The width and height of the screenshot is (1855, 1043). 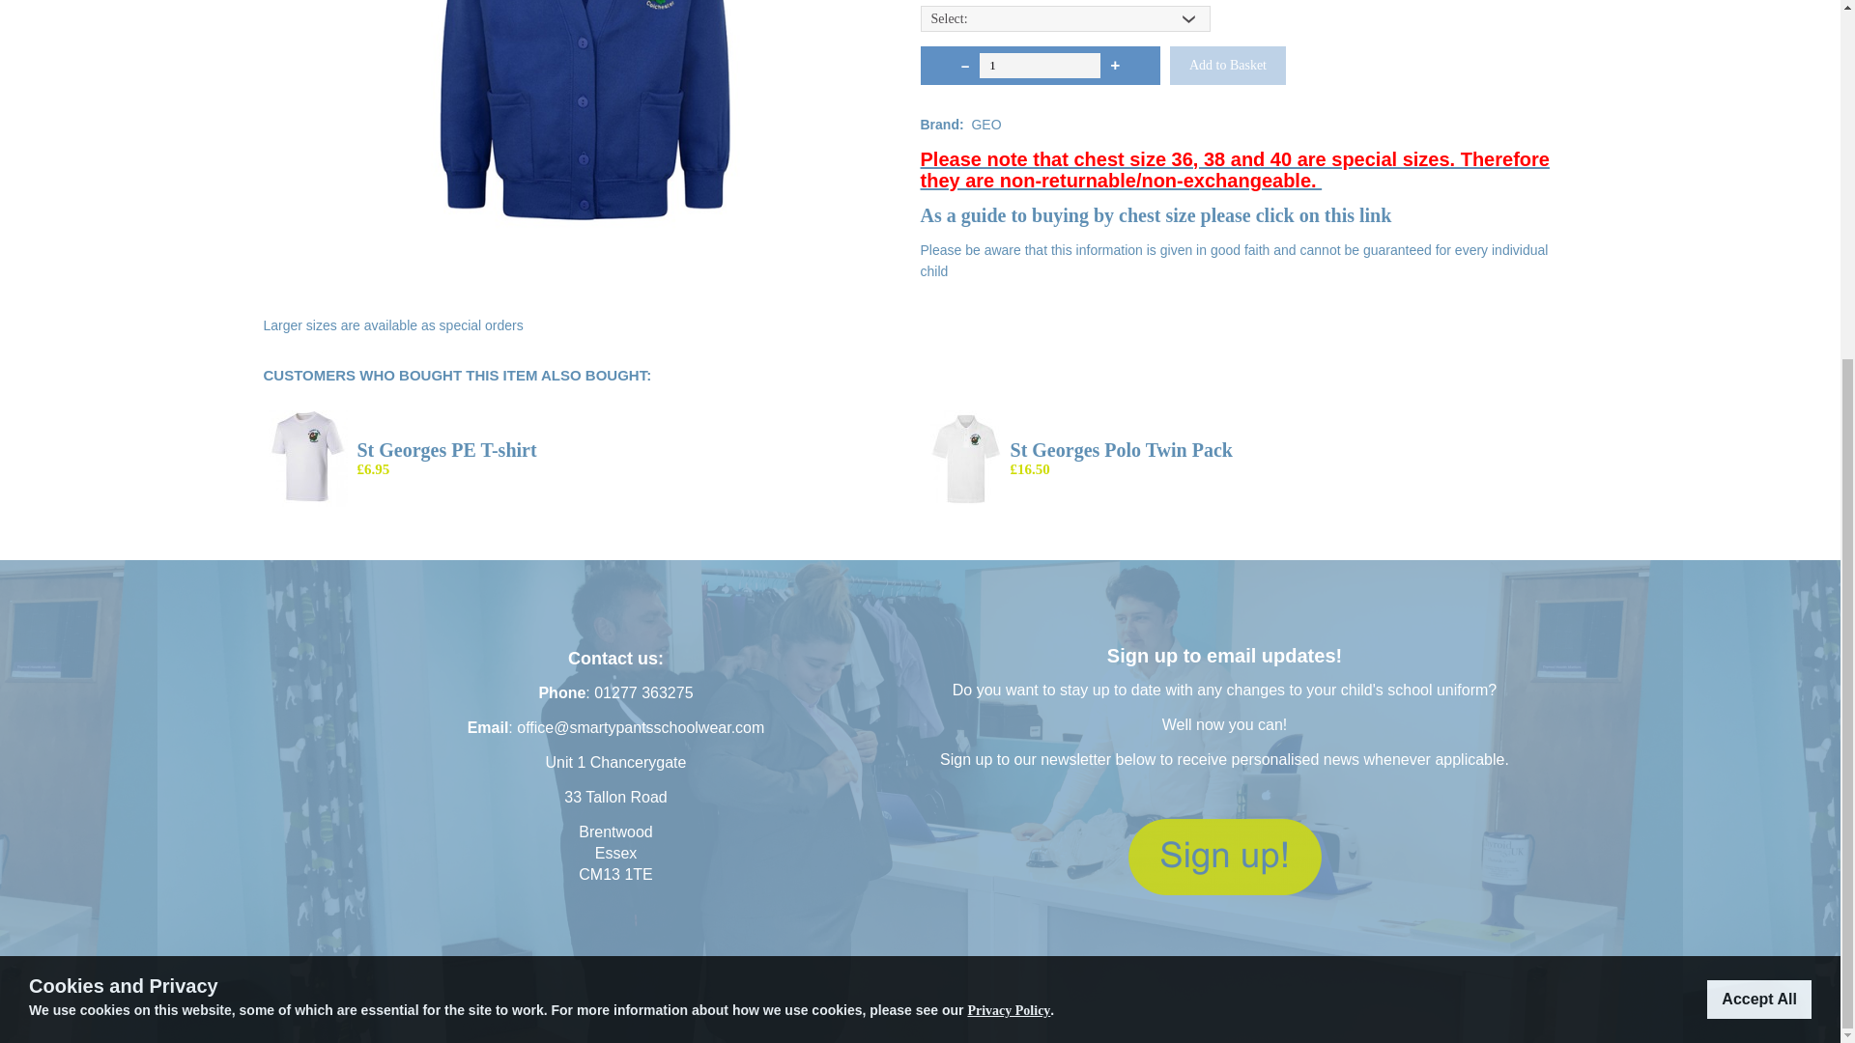 What do you see at coordinates (1040, 66) in the screenshot?
I see `1` at bounding box center [1040, 66].